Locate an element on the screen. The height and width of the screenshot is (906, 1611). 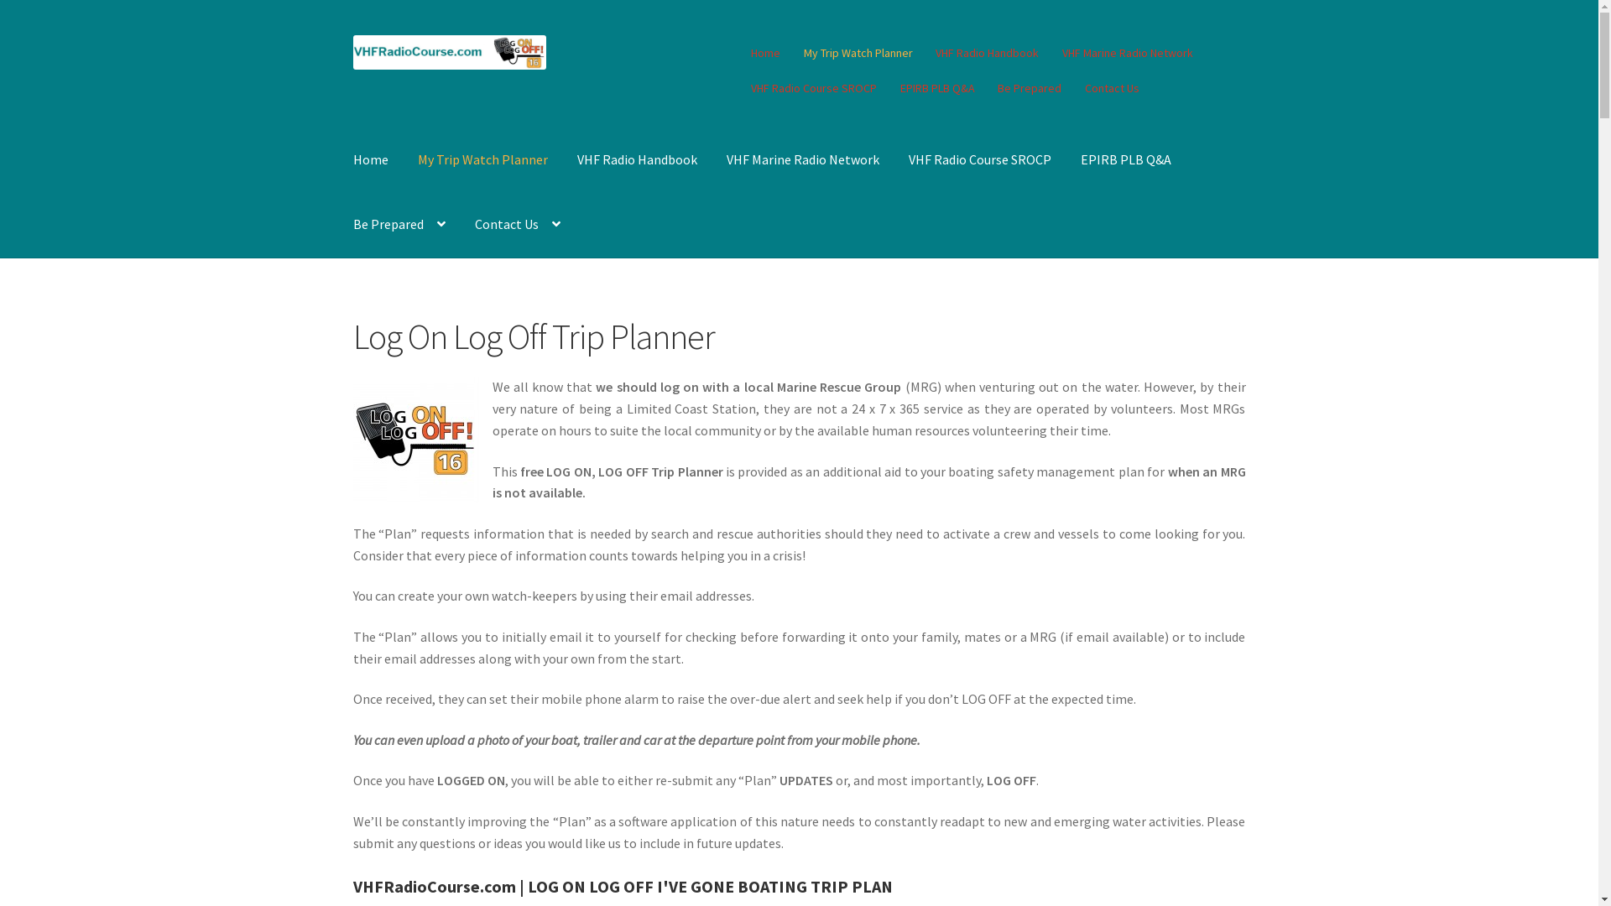
EPIRB PLB Q&A is located at coordinates (938, 88).